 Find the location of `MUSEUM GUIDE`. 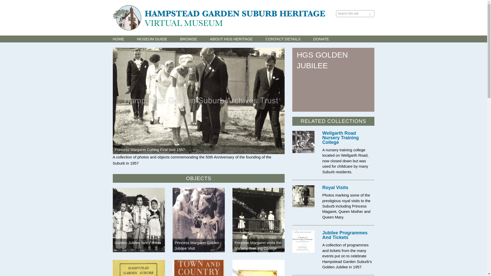

MUSEUM GUIDE is located at coordinates (152, 39).